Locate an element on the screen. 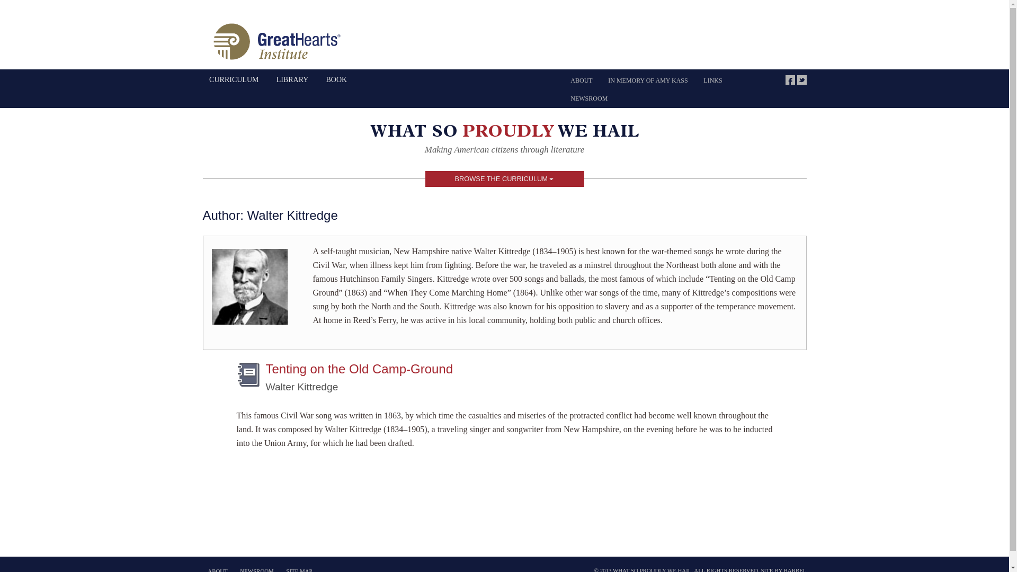  What So Proudly We Hail is located at coordinates (504, 133).